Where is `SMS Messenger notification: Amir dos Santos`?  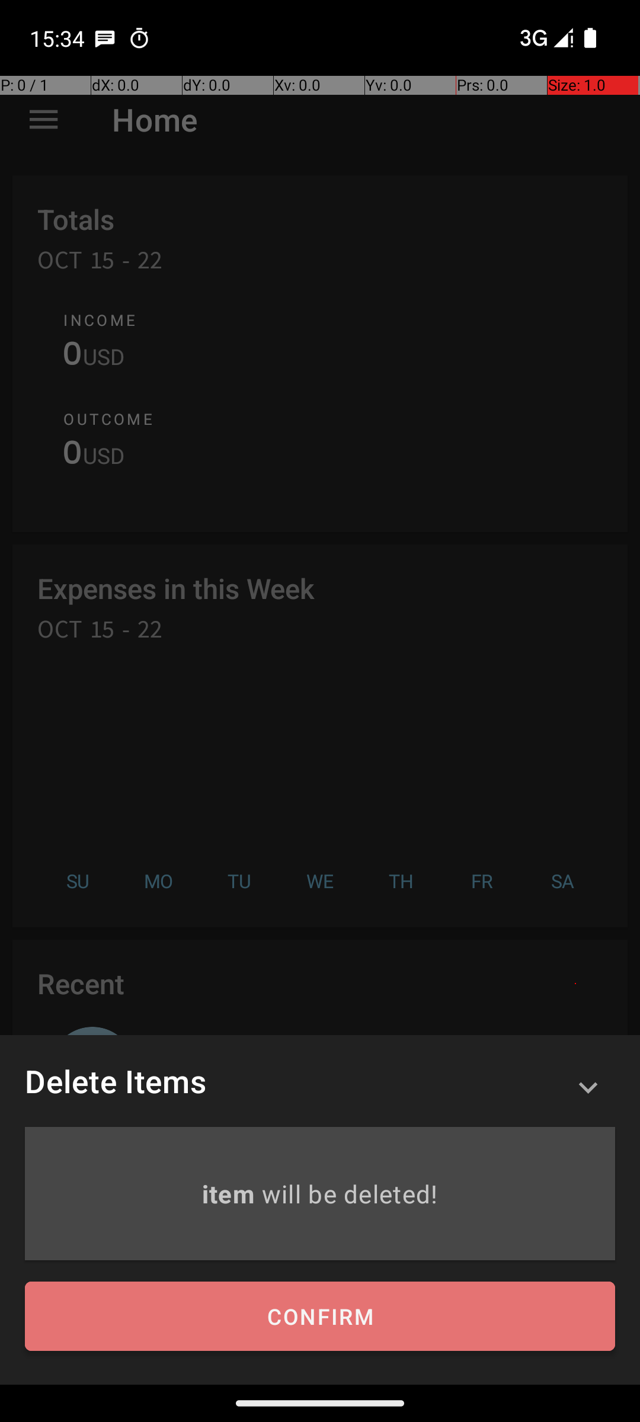
SMS Messenger notification: Amir dos Santos is located at coordinates (105, 38).